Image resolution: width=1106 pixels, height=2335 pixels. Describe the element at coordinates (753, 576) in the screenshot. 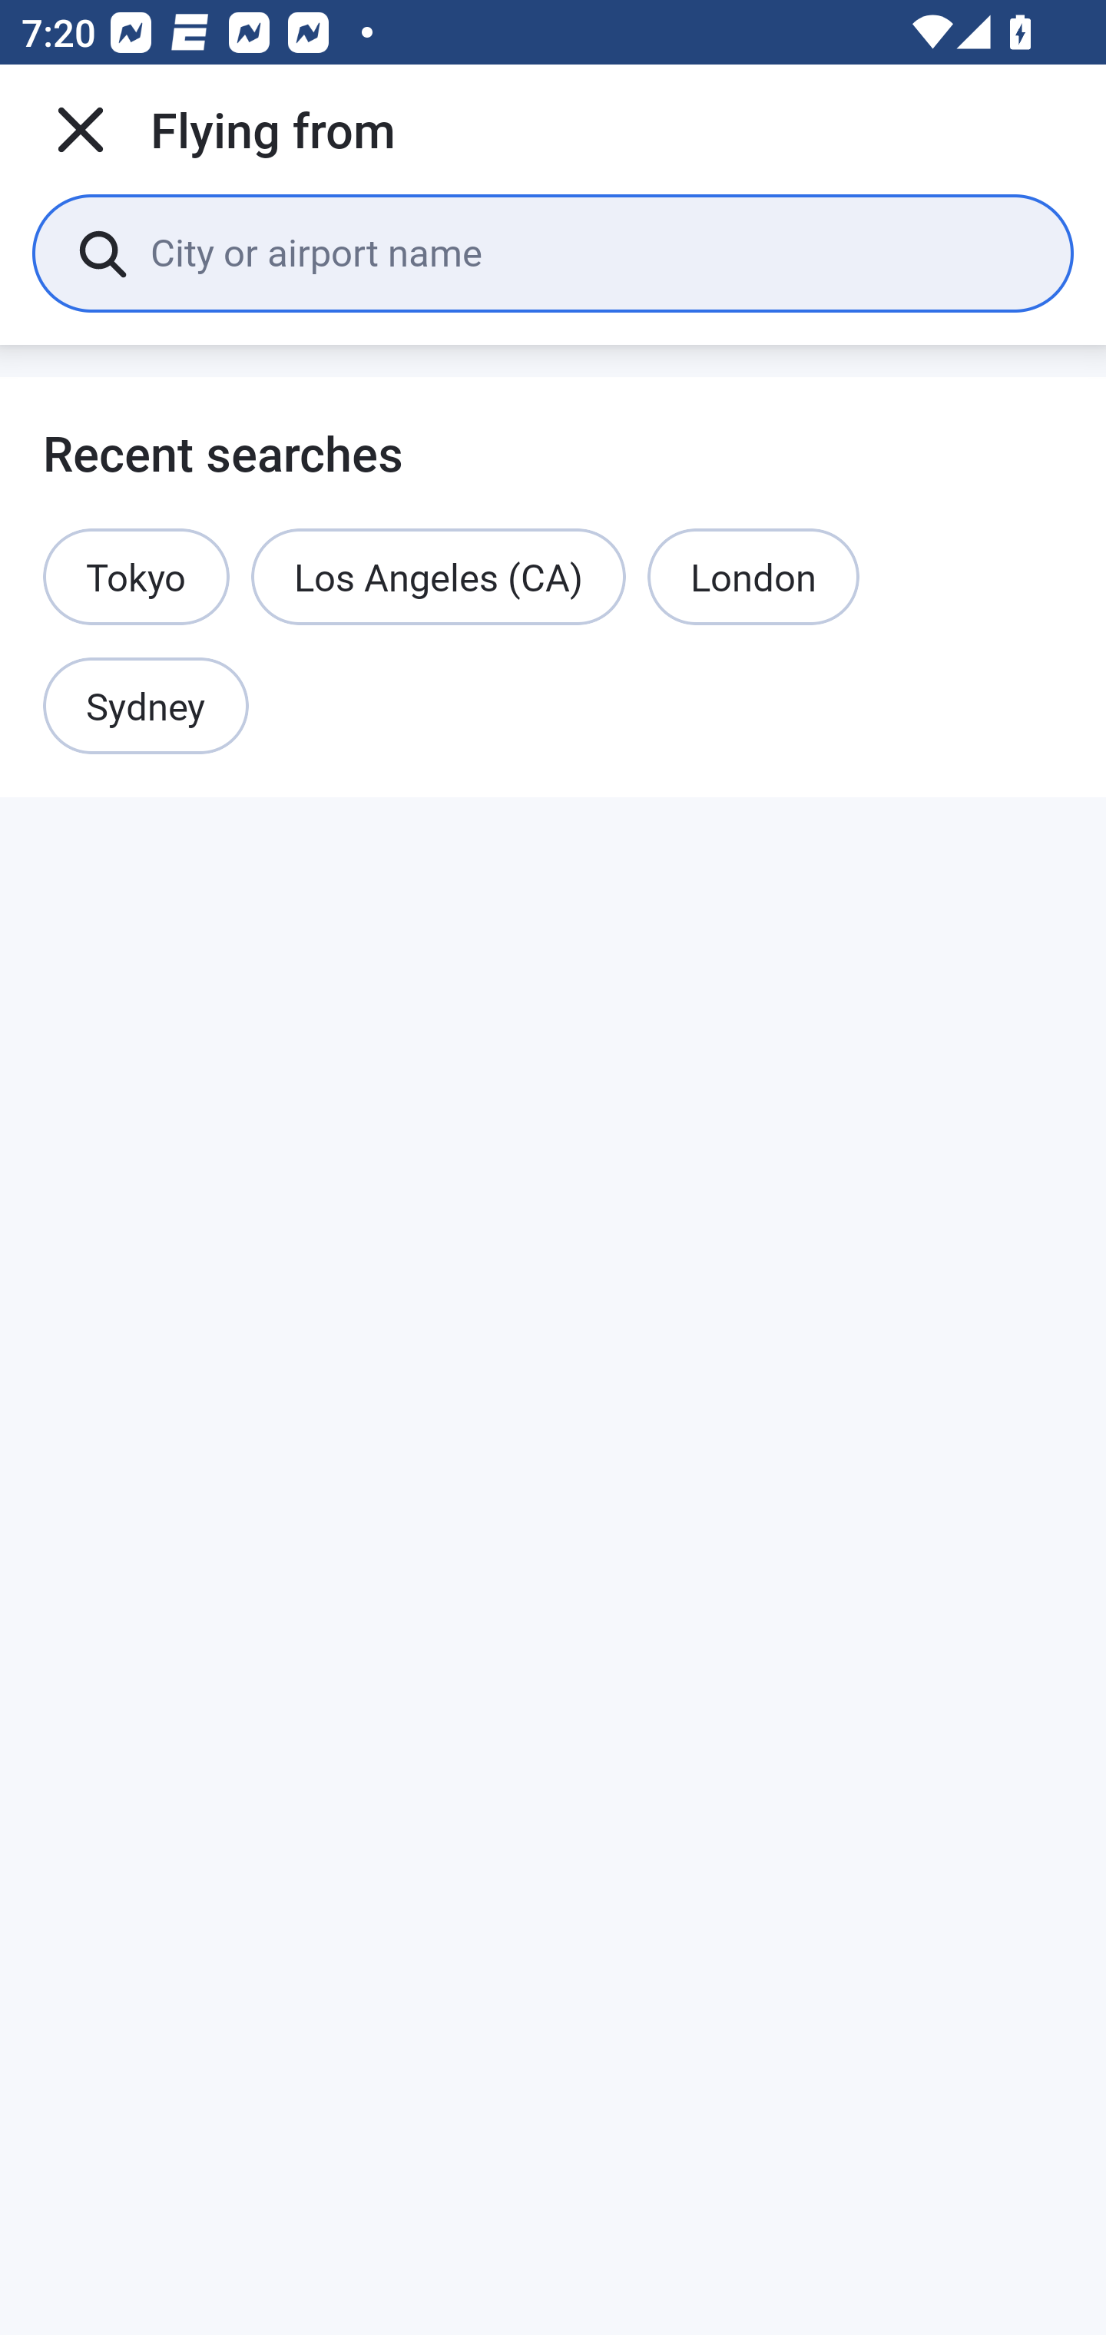

I see `London` at that location.